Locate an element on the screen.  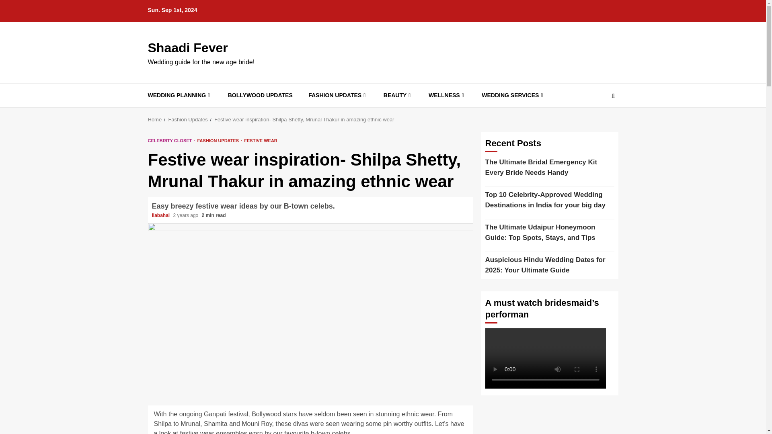
WELLNESS is located at coordinates (447, 95).